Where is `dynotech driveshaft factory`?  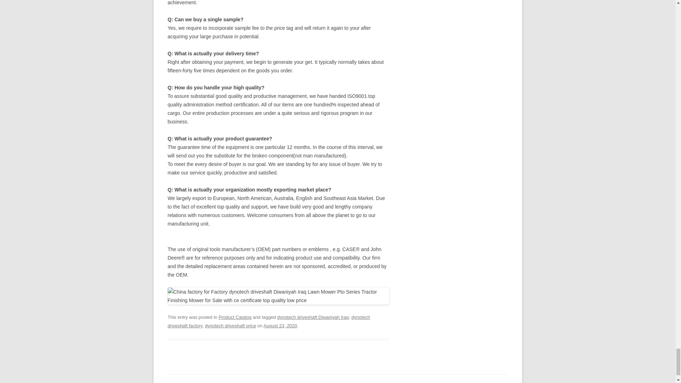
dynotech driveshaft factory is located at coordinates (268, 321).